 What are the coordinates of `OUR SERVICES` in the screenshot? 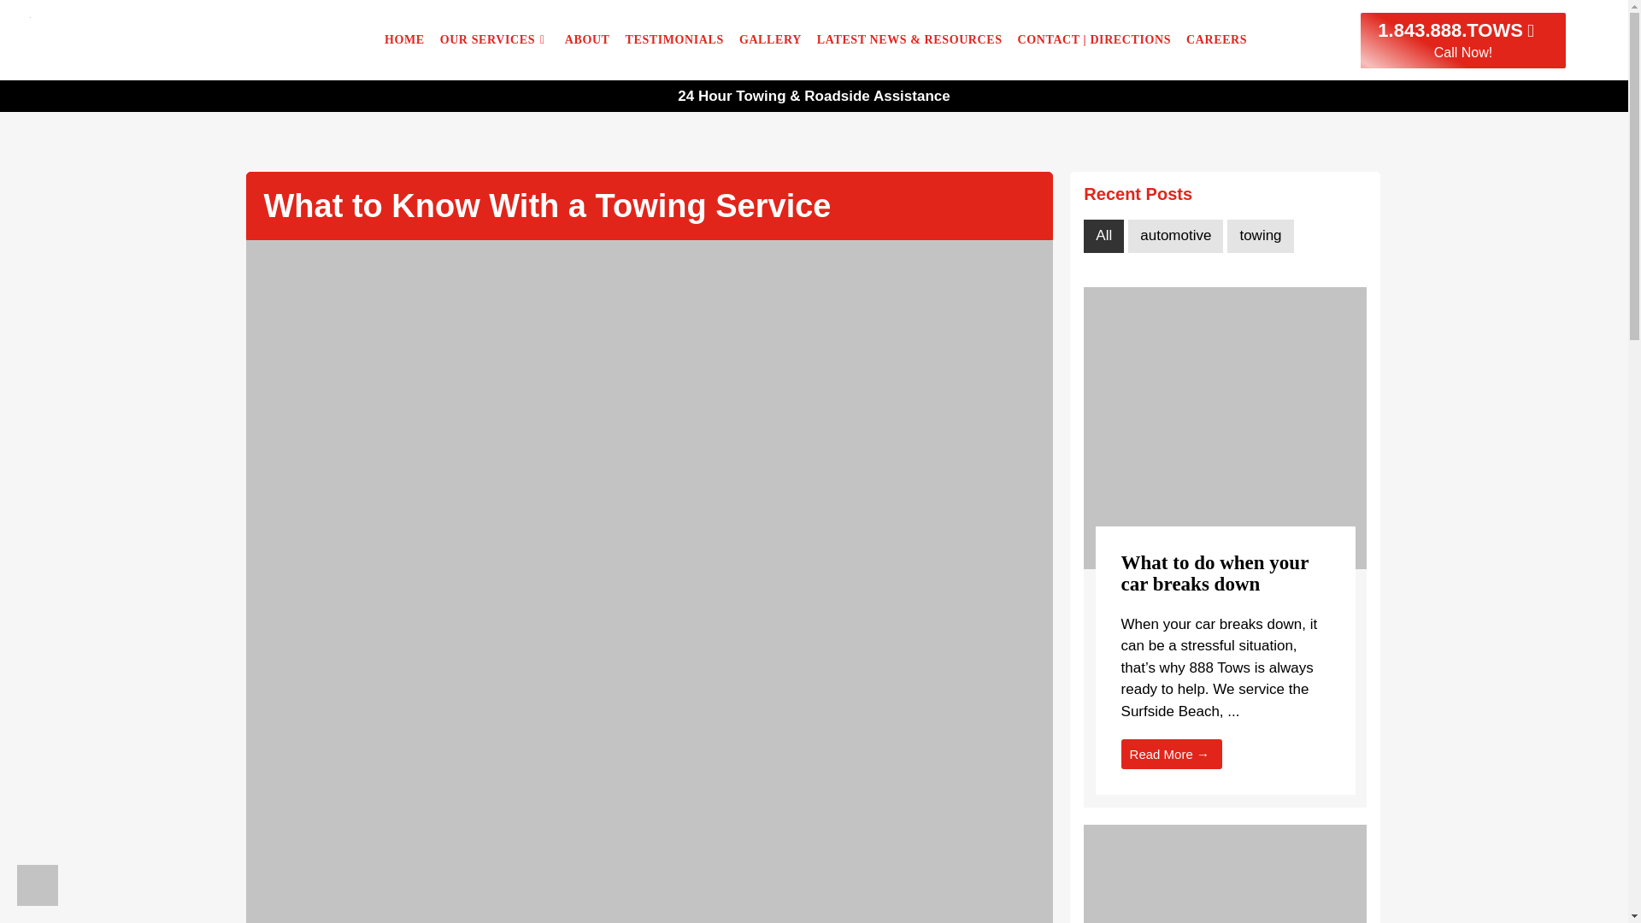 It's located at (495, 39).